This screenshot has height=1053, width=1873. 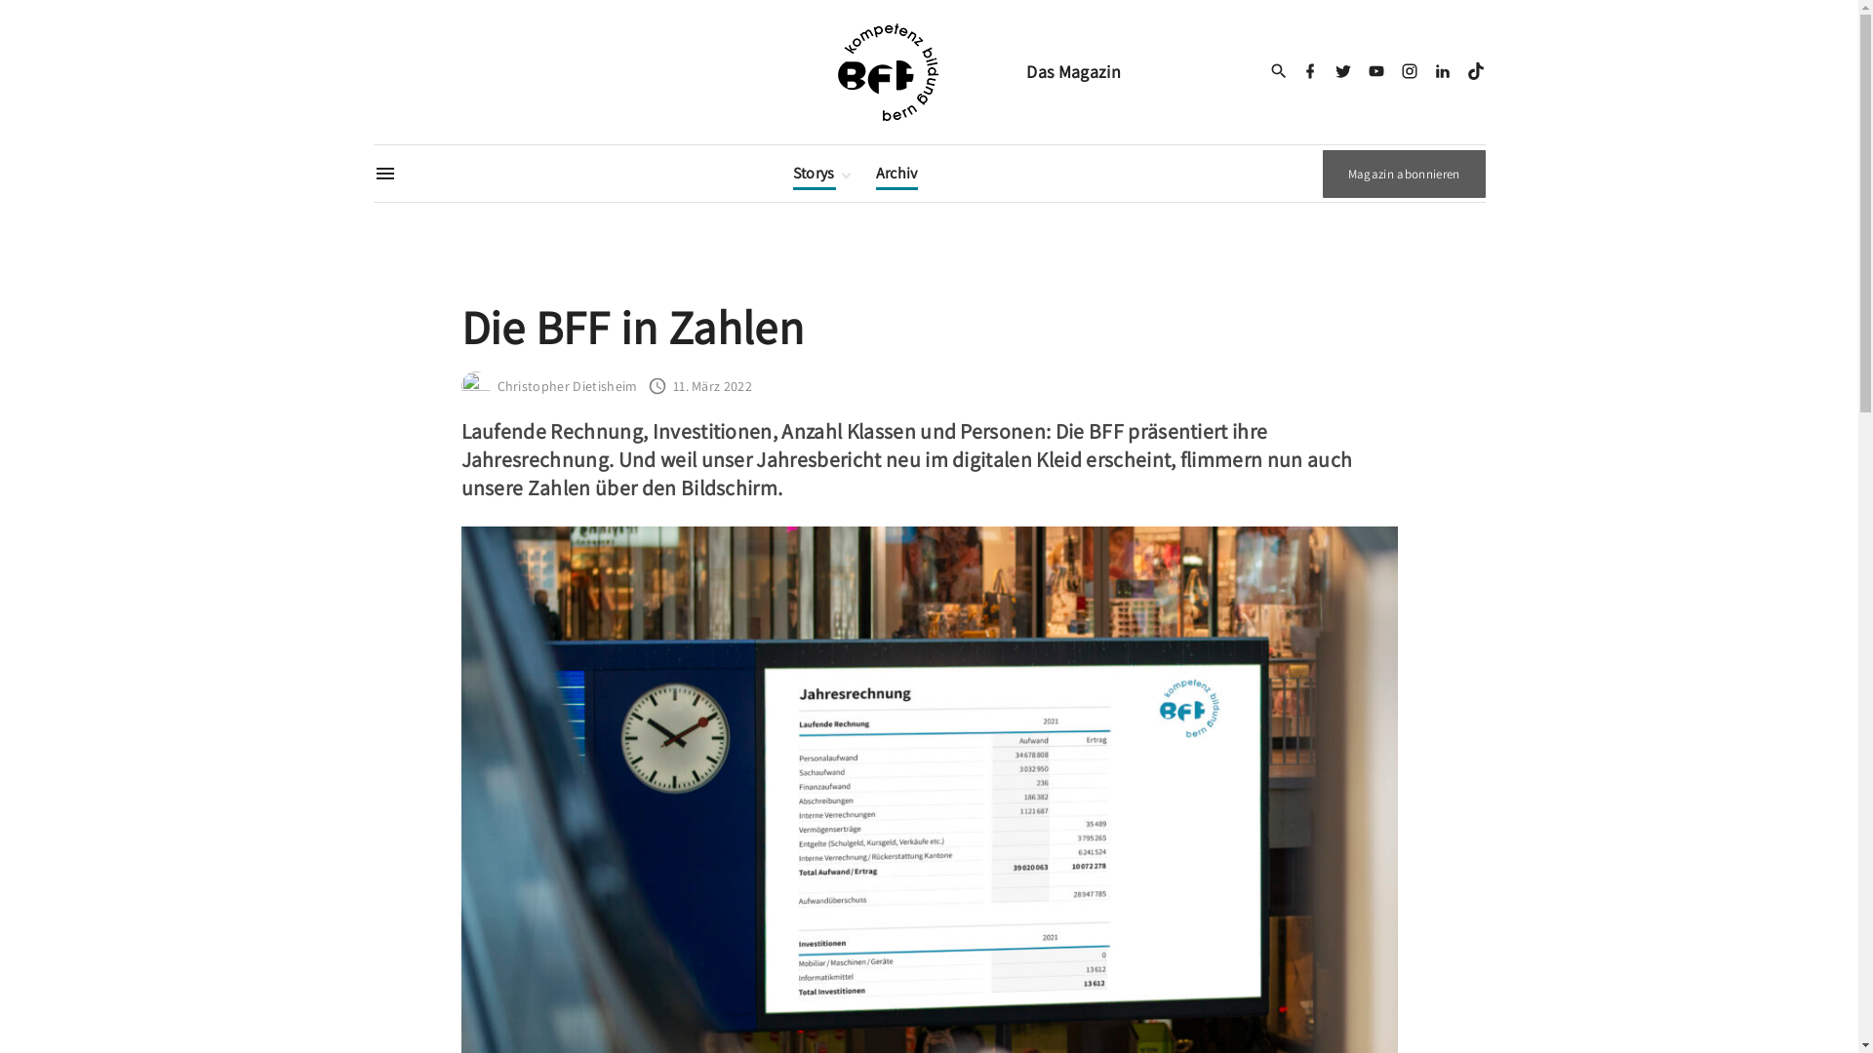 What do you see at coordinates (568, 386) in the screenshot?
I see `Christopher Dietisheim` at bounding box center [568, 386].